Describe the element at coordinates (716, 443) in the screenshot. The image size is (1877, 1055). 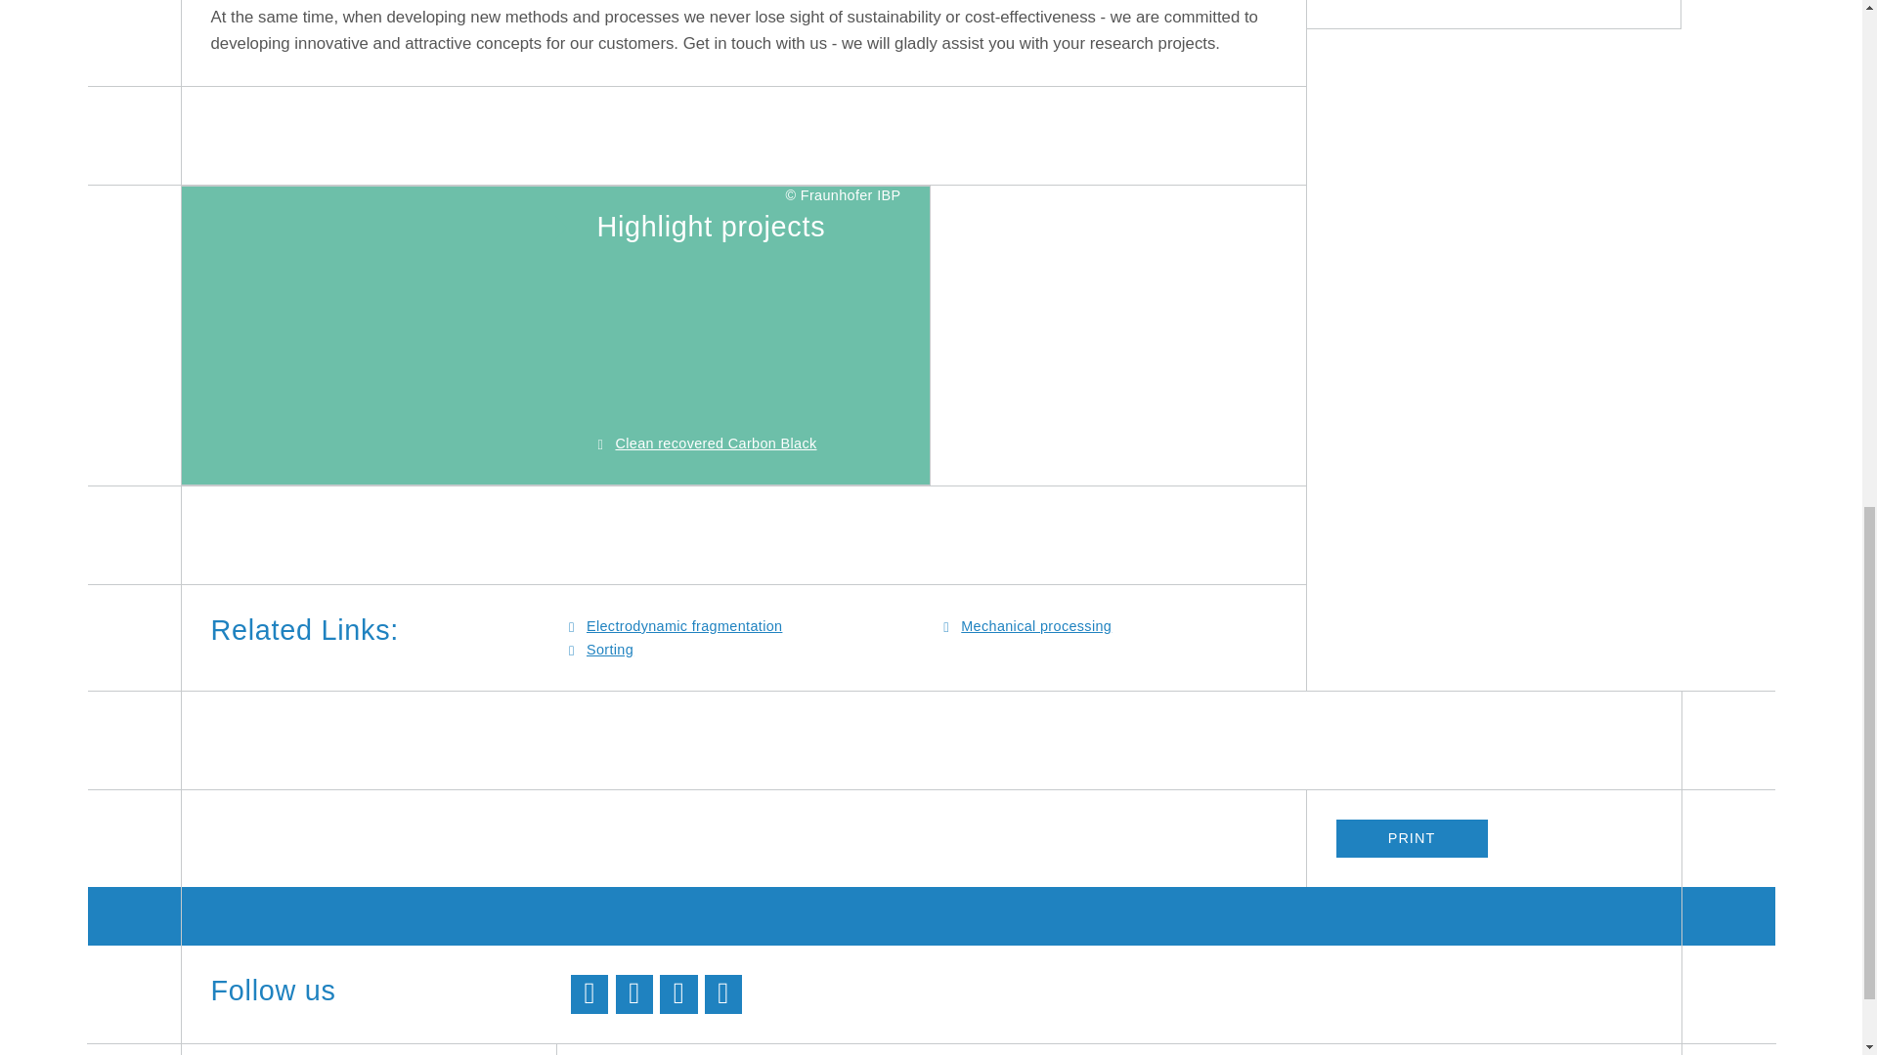
I see `Clean recovered Carbon Black` at that location.